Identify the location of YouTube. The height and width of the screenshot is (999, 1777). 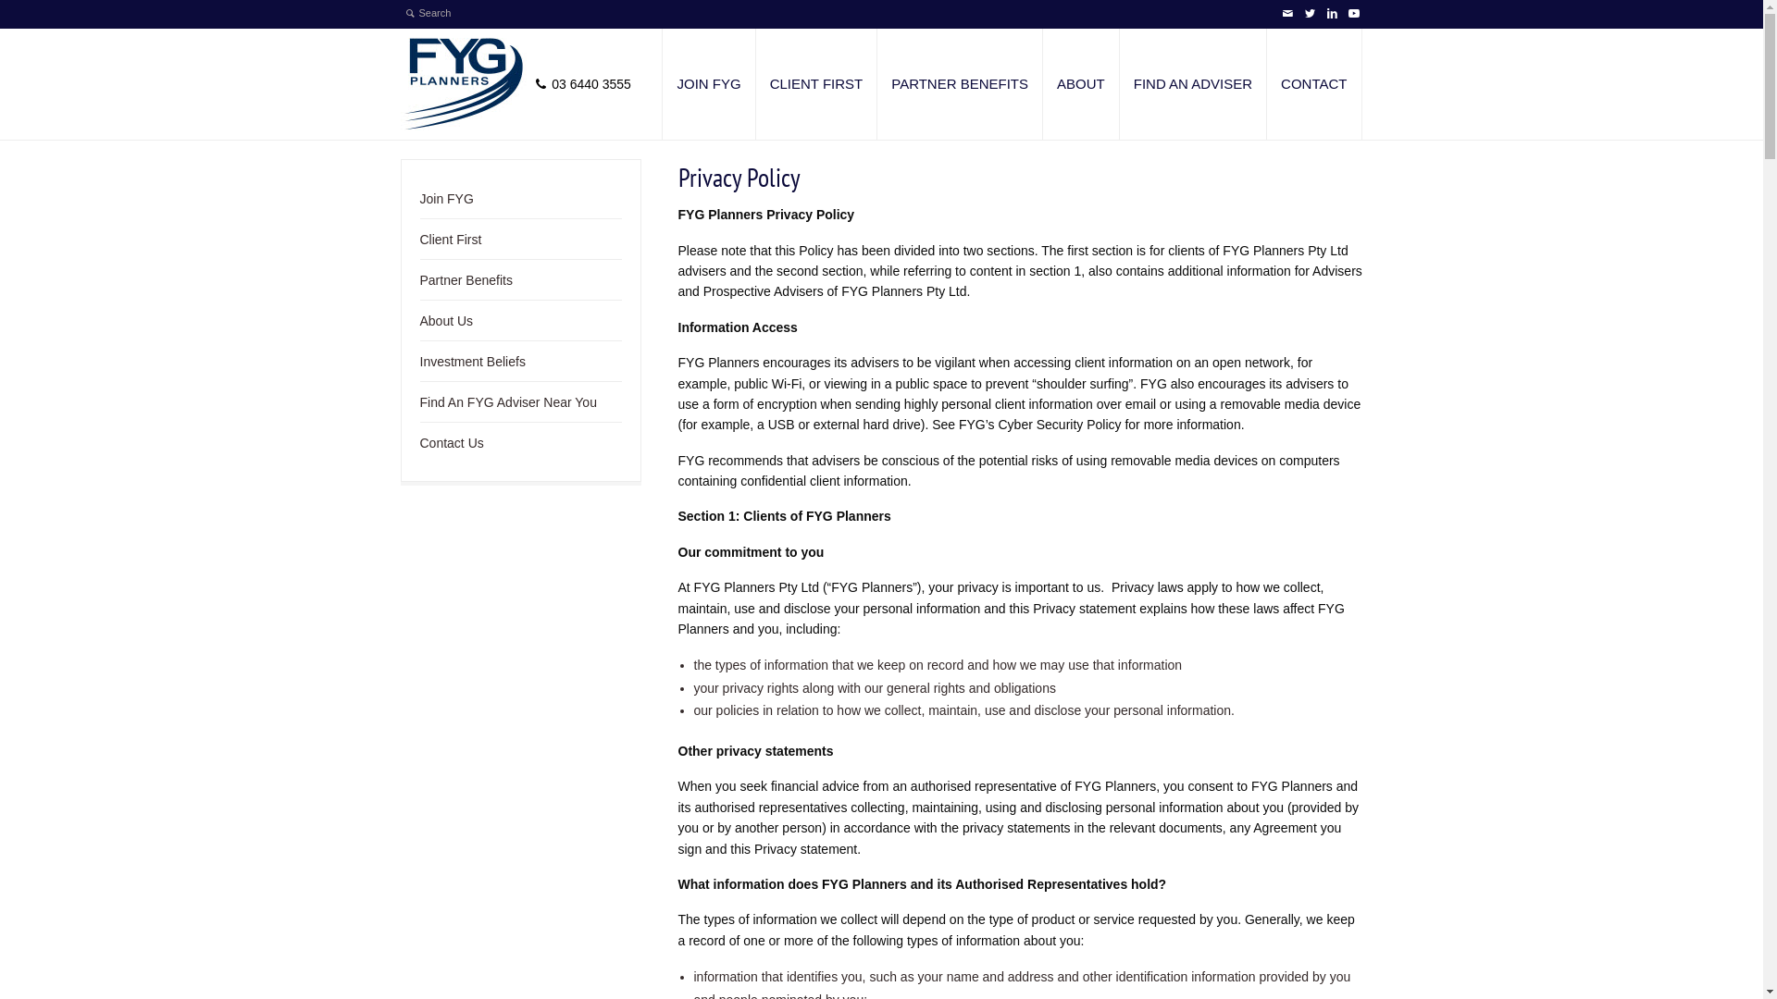
(1353, 14).